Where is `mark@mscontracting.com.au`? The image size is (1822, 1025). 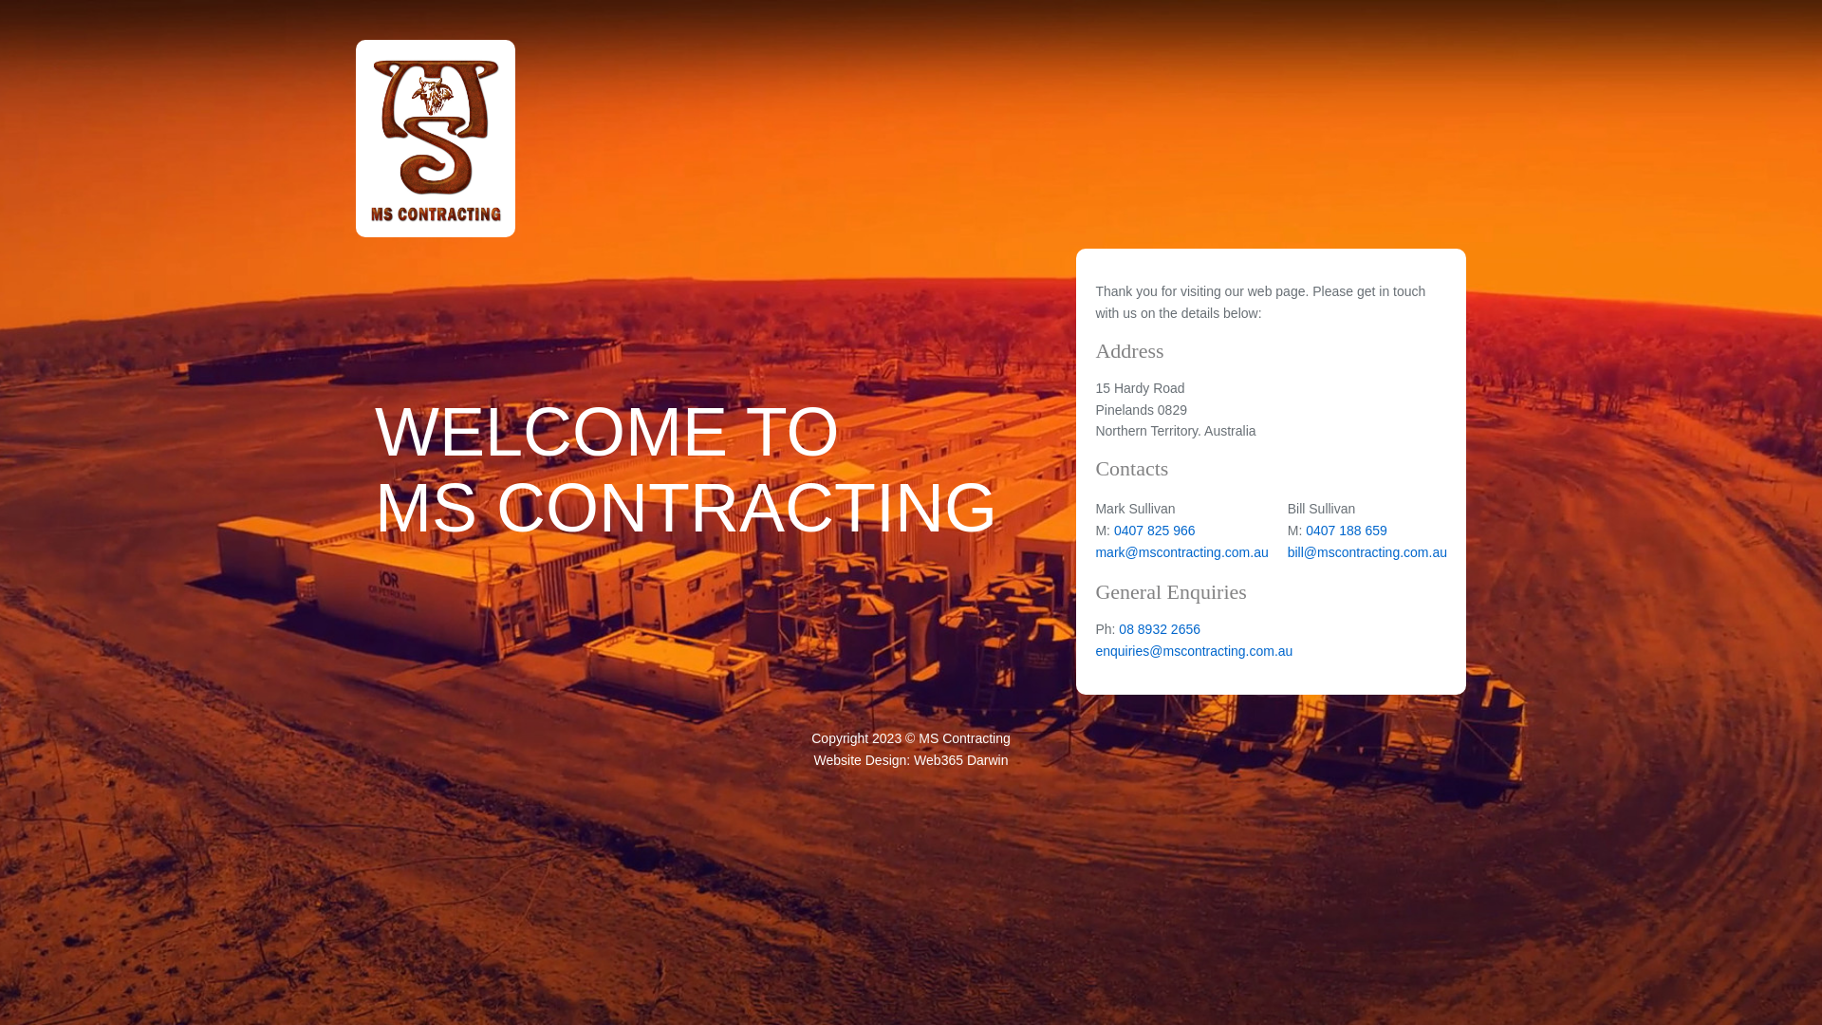
mark@mscontracting.com.au is located at coordinates (1181, 552).